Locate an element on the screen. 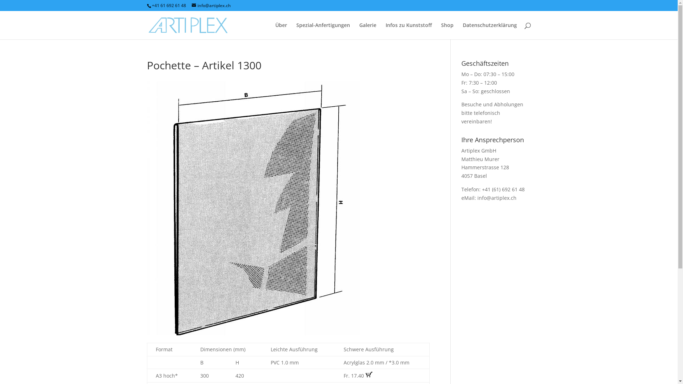 This screenshot has height=384, width=683. Galerie is located at coordinates (368, 31).